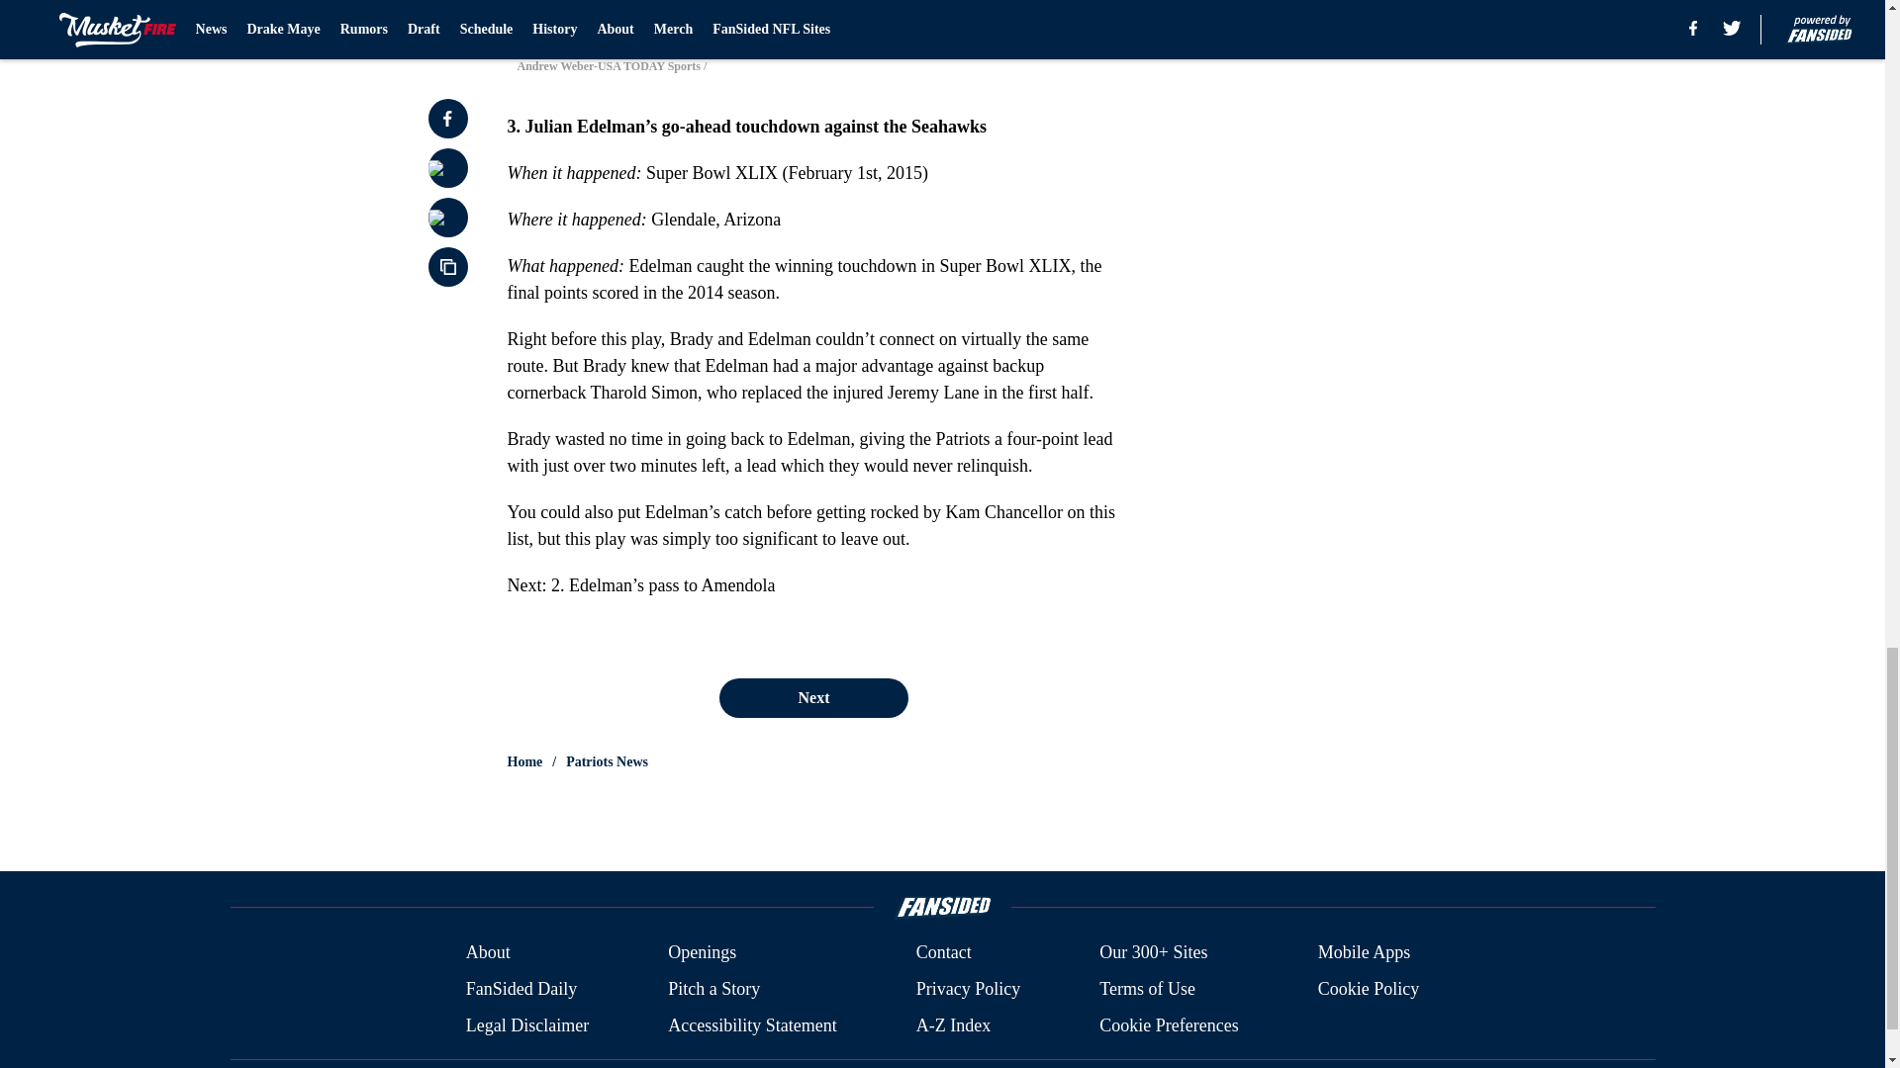  Describe the element at coordinates (1369, 989) in the screenshot. I see `Cookie Policy` at that location.